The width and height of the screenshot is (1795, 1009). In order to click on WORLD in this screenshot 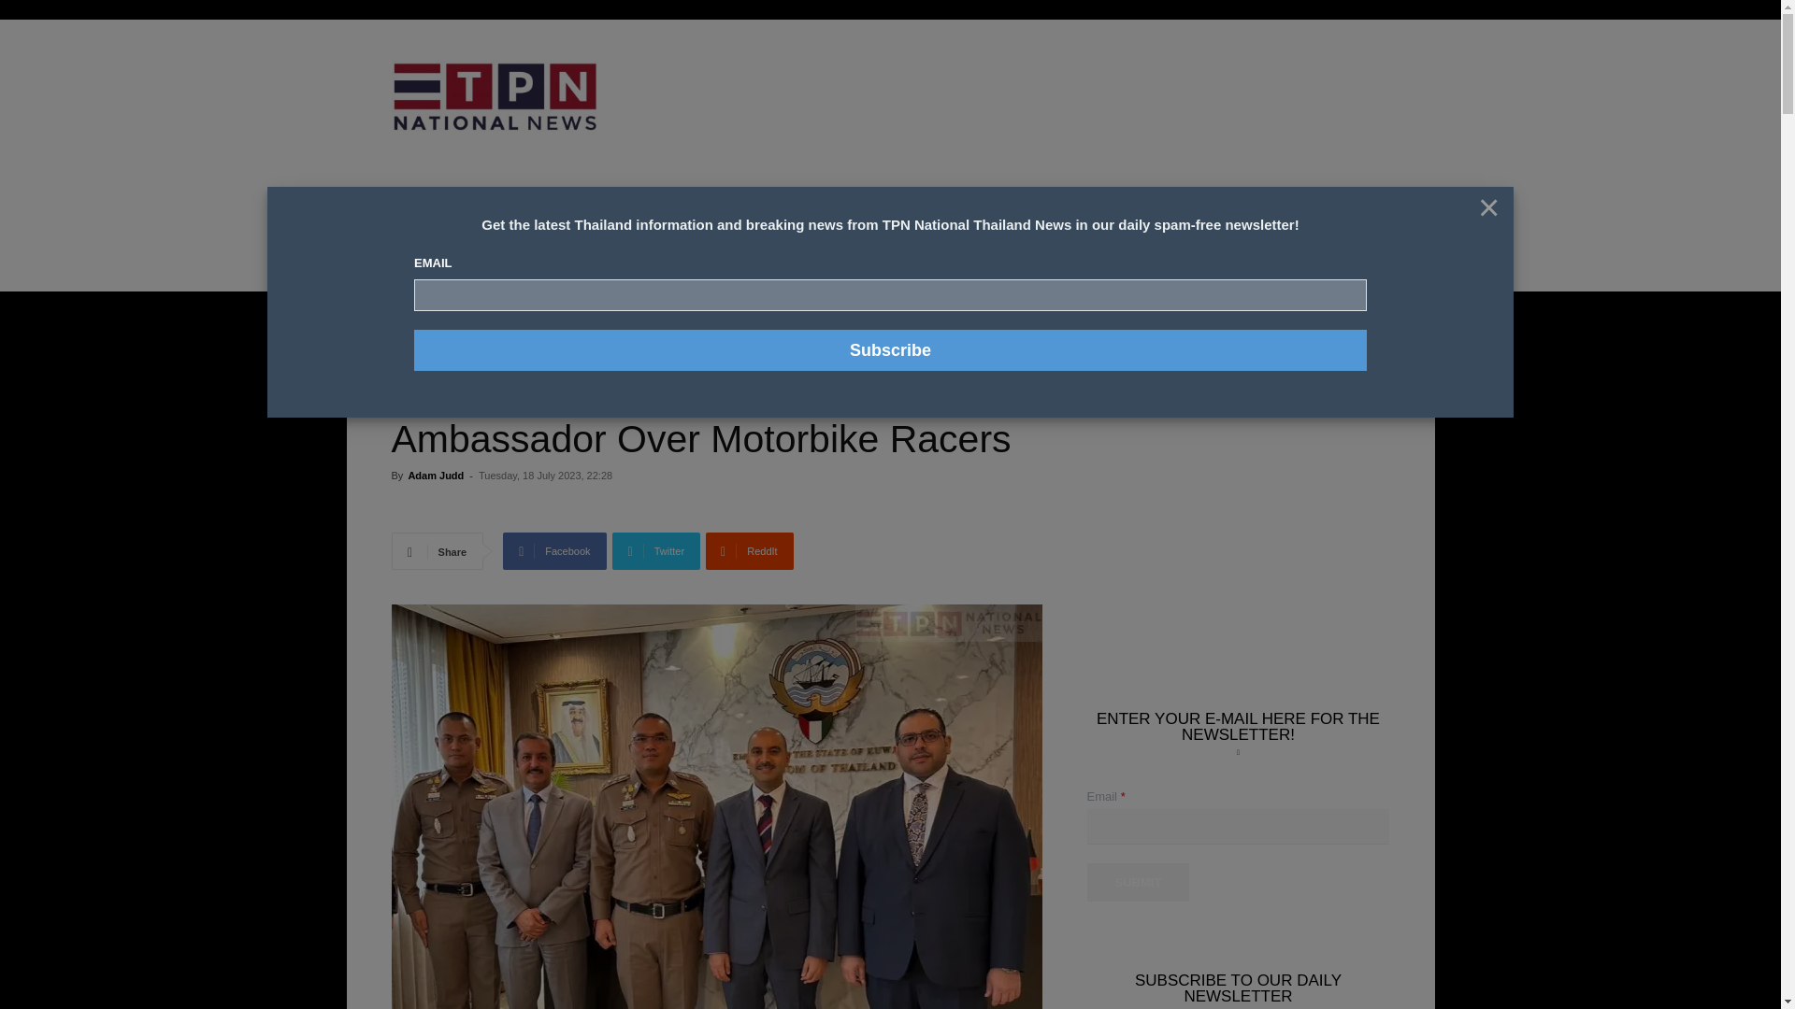, I will do `click(836, 224)`.